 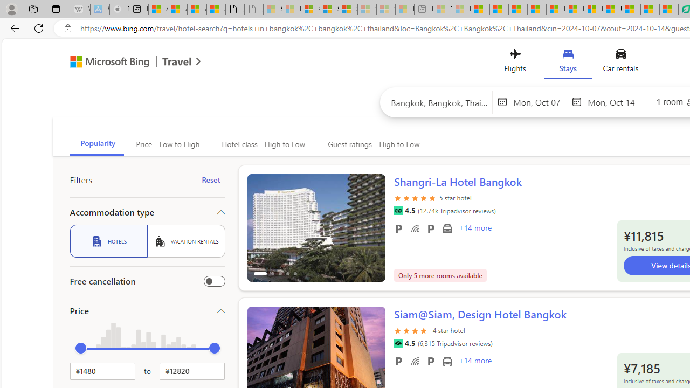 What do you see at coordinates (273, 10) in the screenshot?
I see `Sign in to your Microsoft account - Sleeping` at bounding box center [273, 10].